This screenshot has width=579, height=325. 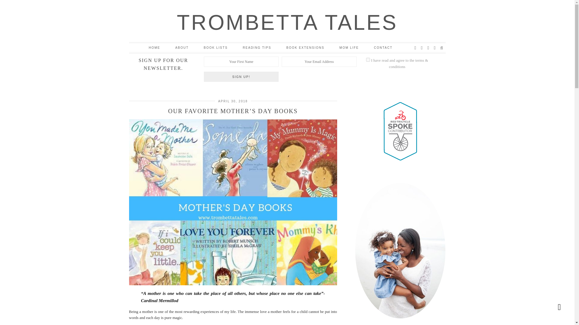 What do you see at coordinates (287, 22) in the screenshot?
I see `TROMBETTA TALES` at bounding box center [287, 22].